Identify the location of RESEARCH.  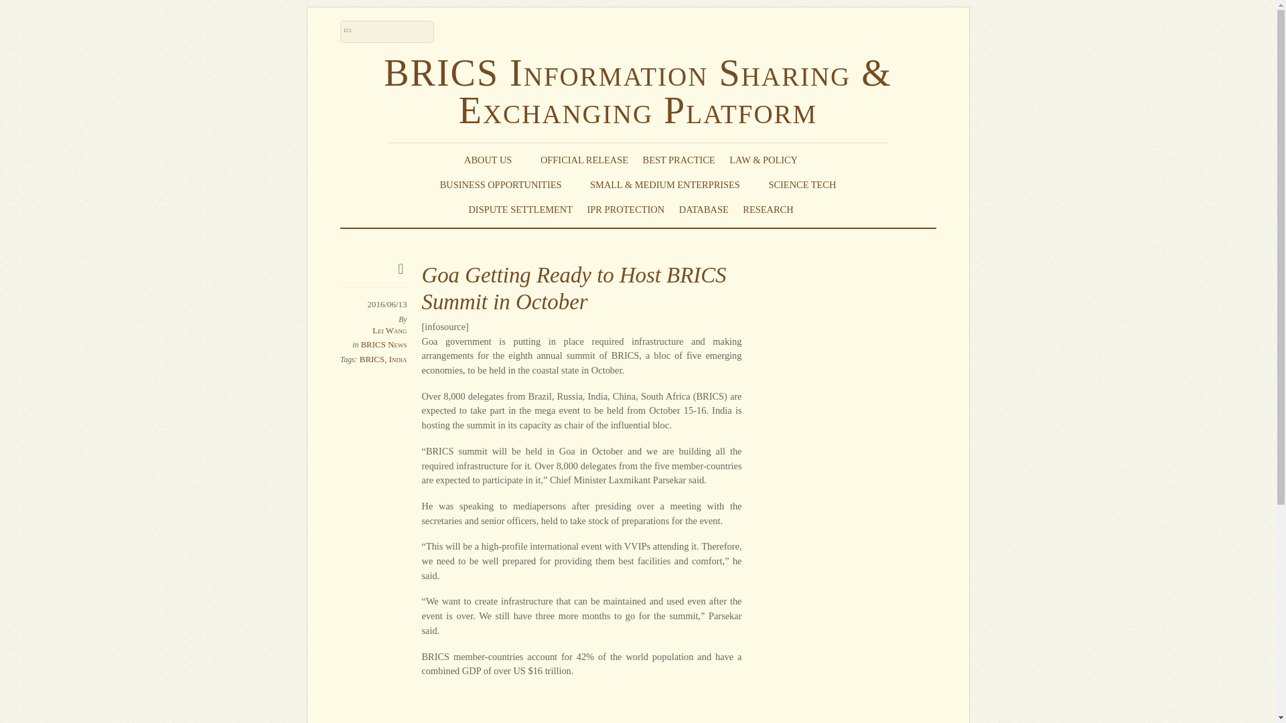
(774, 210).